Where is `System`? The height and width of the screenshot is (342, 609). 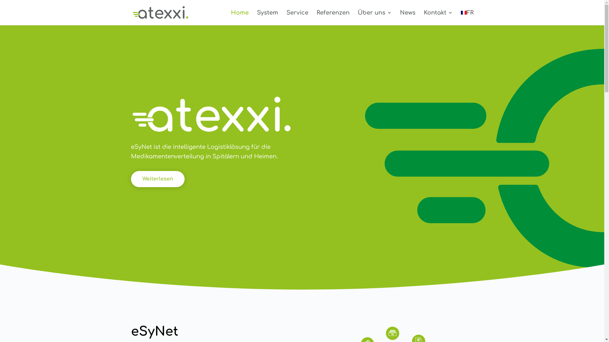 System is located at coordinates (268, 18).